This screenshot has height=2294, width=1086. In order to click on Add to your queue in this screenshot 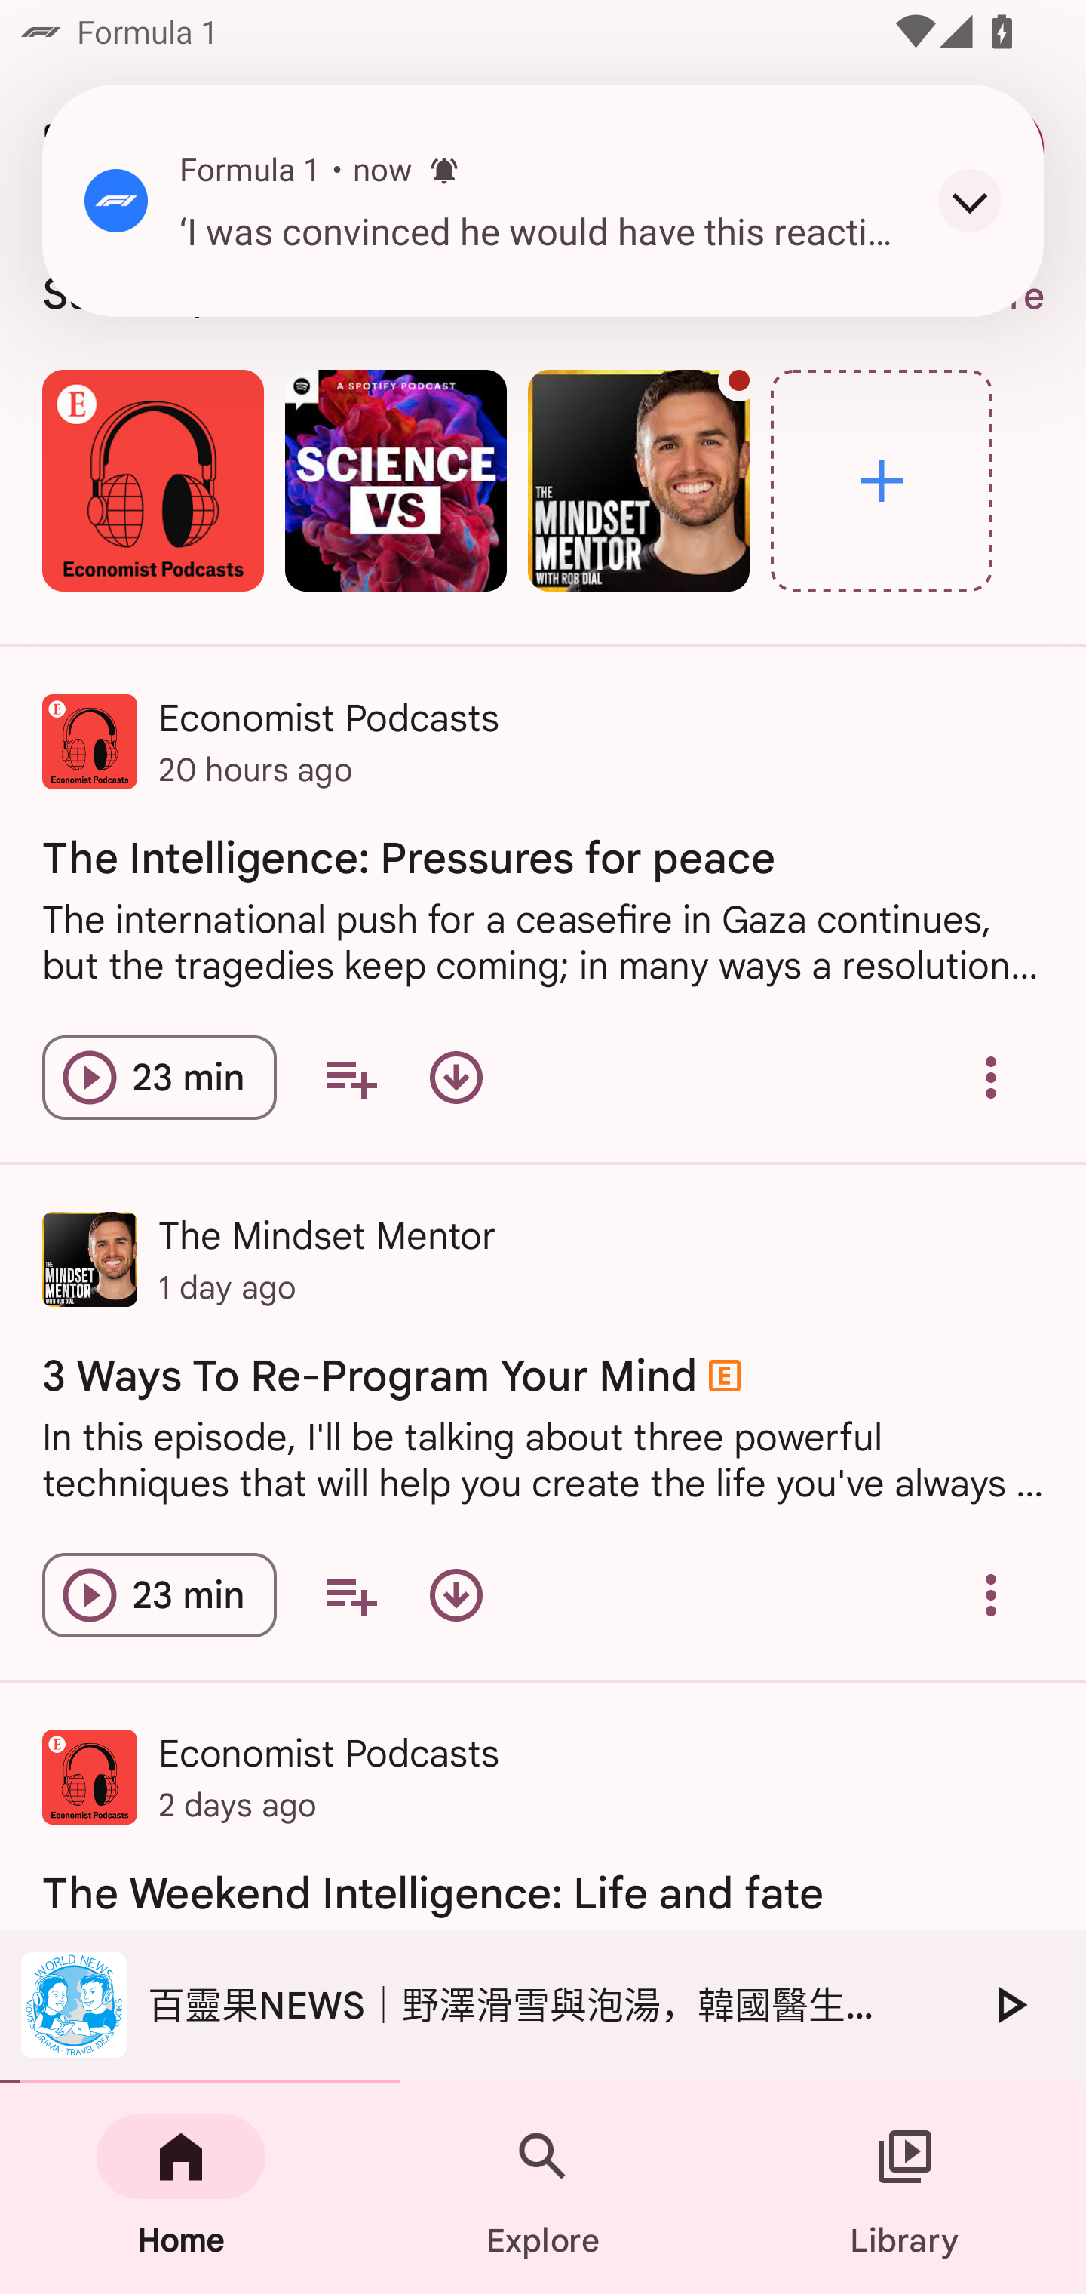, I will do `click(350, 1595)`.